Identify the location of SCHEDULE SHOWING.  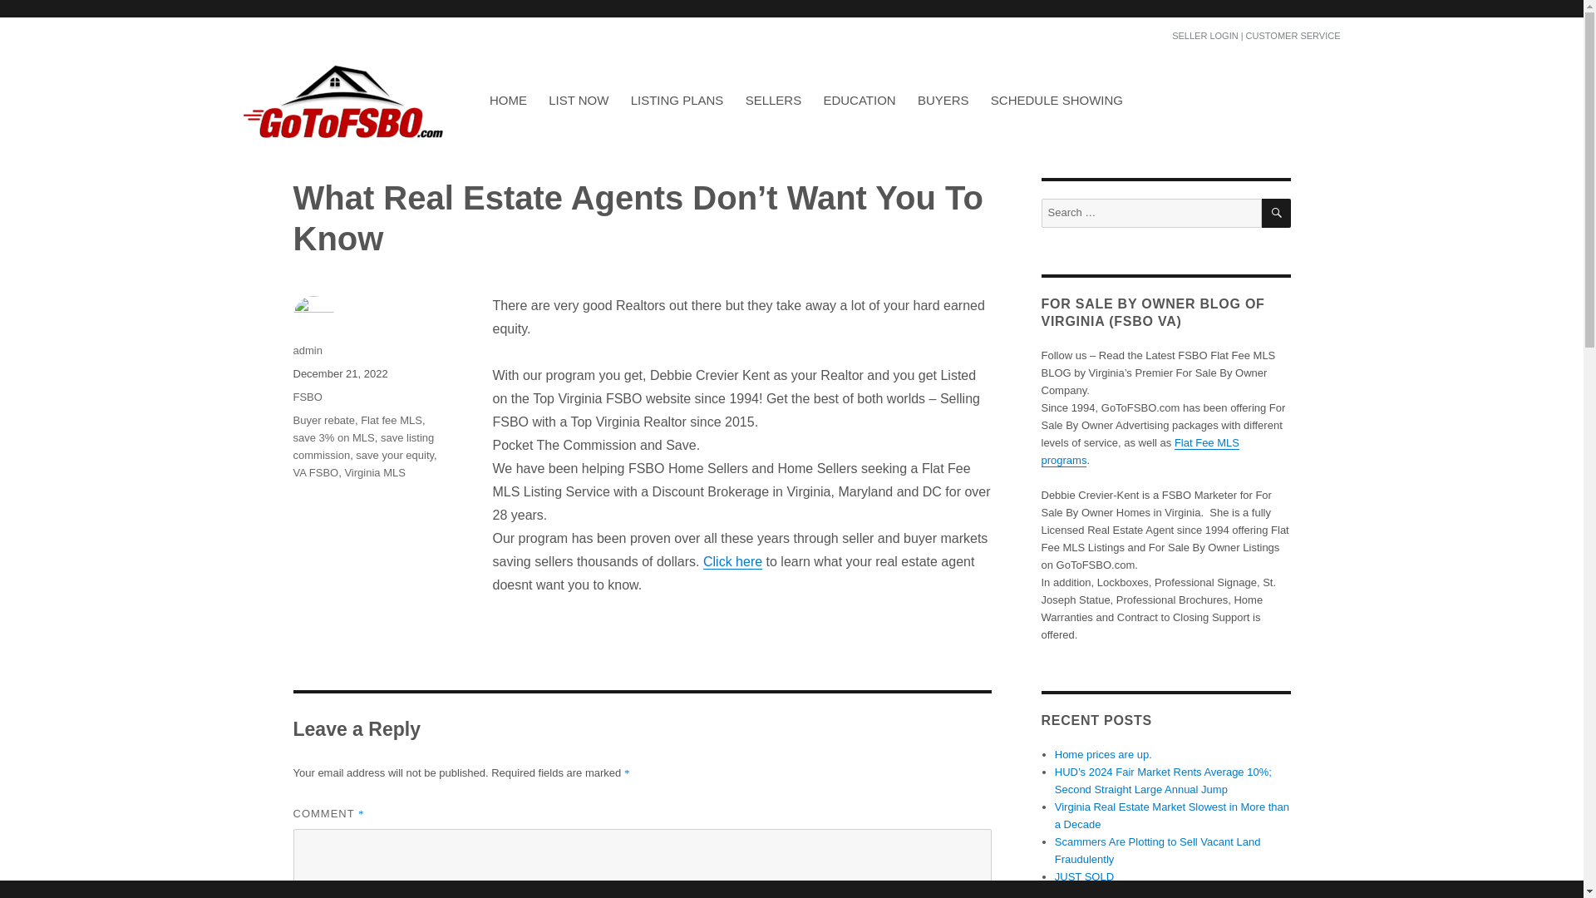
(1056, 100).